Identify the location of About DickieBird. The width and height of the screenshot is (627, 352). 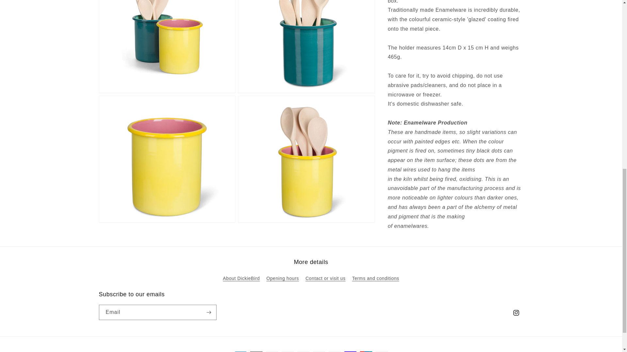
(242, 279).